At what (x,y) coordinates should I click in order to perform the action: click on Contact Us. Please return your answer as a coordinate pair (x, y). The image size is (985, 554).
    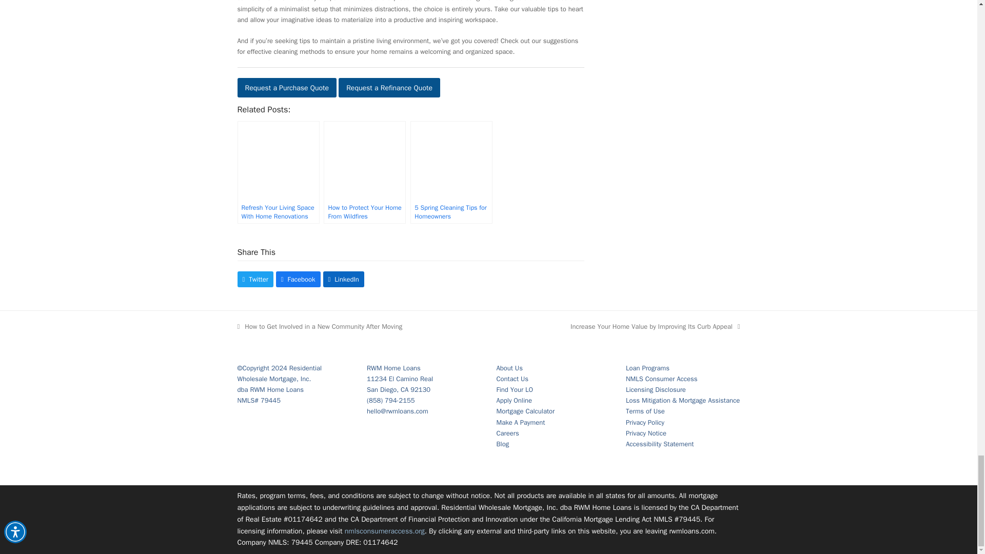
    Looking at the image, I should click on (513, 379).